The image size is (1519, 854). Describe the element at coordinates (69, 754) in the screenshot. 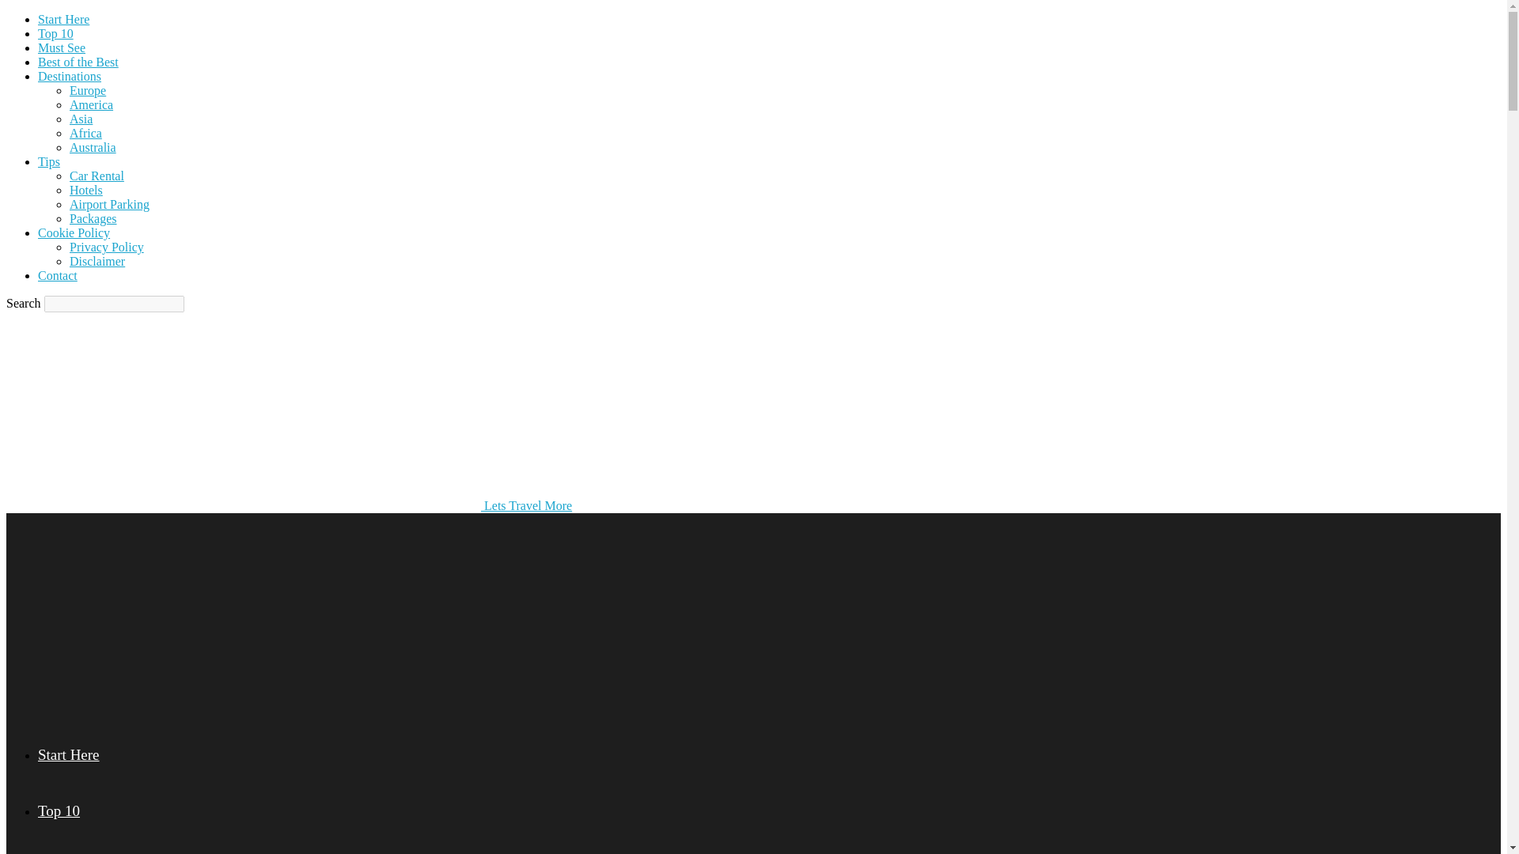

I see `Start Here` at that location.